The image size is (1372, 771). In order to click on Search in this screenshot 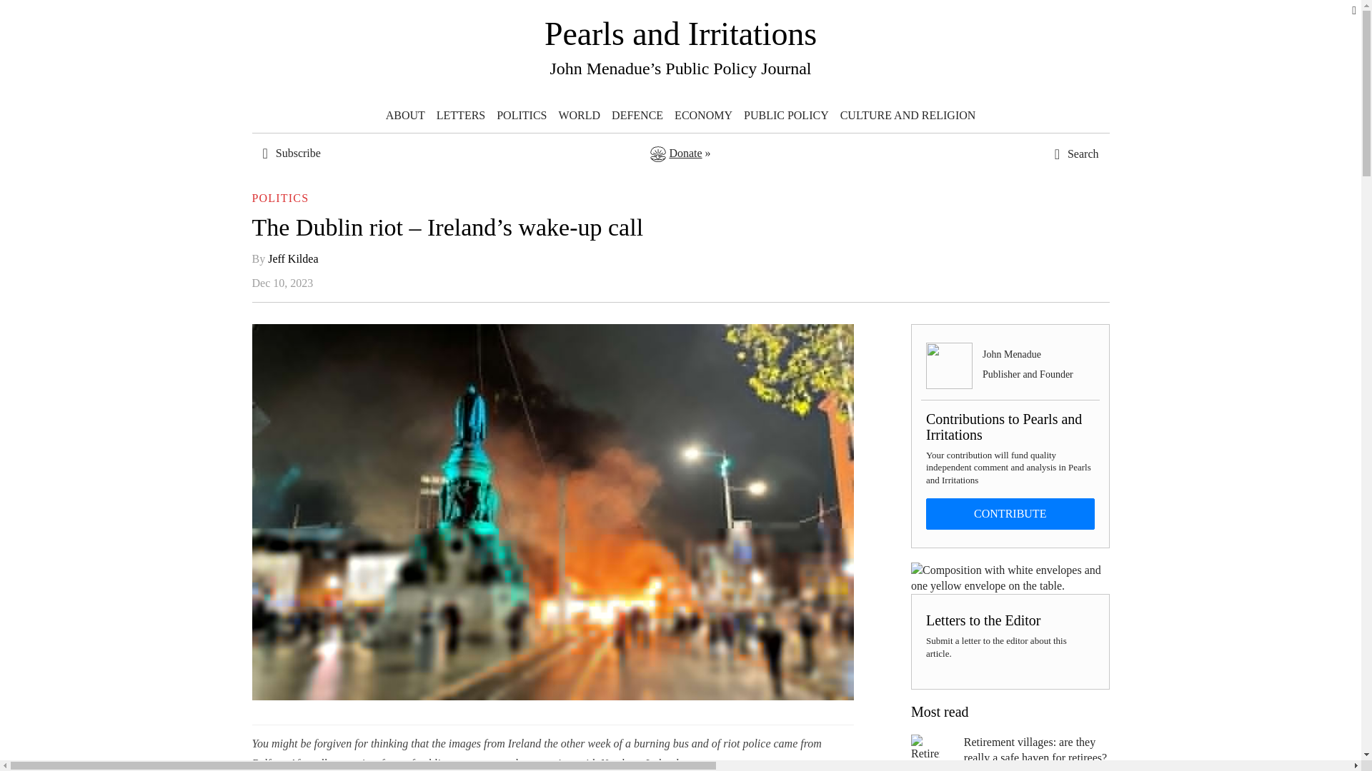, I will do `click(1043, 267)`.